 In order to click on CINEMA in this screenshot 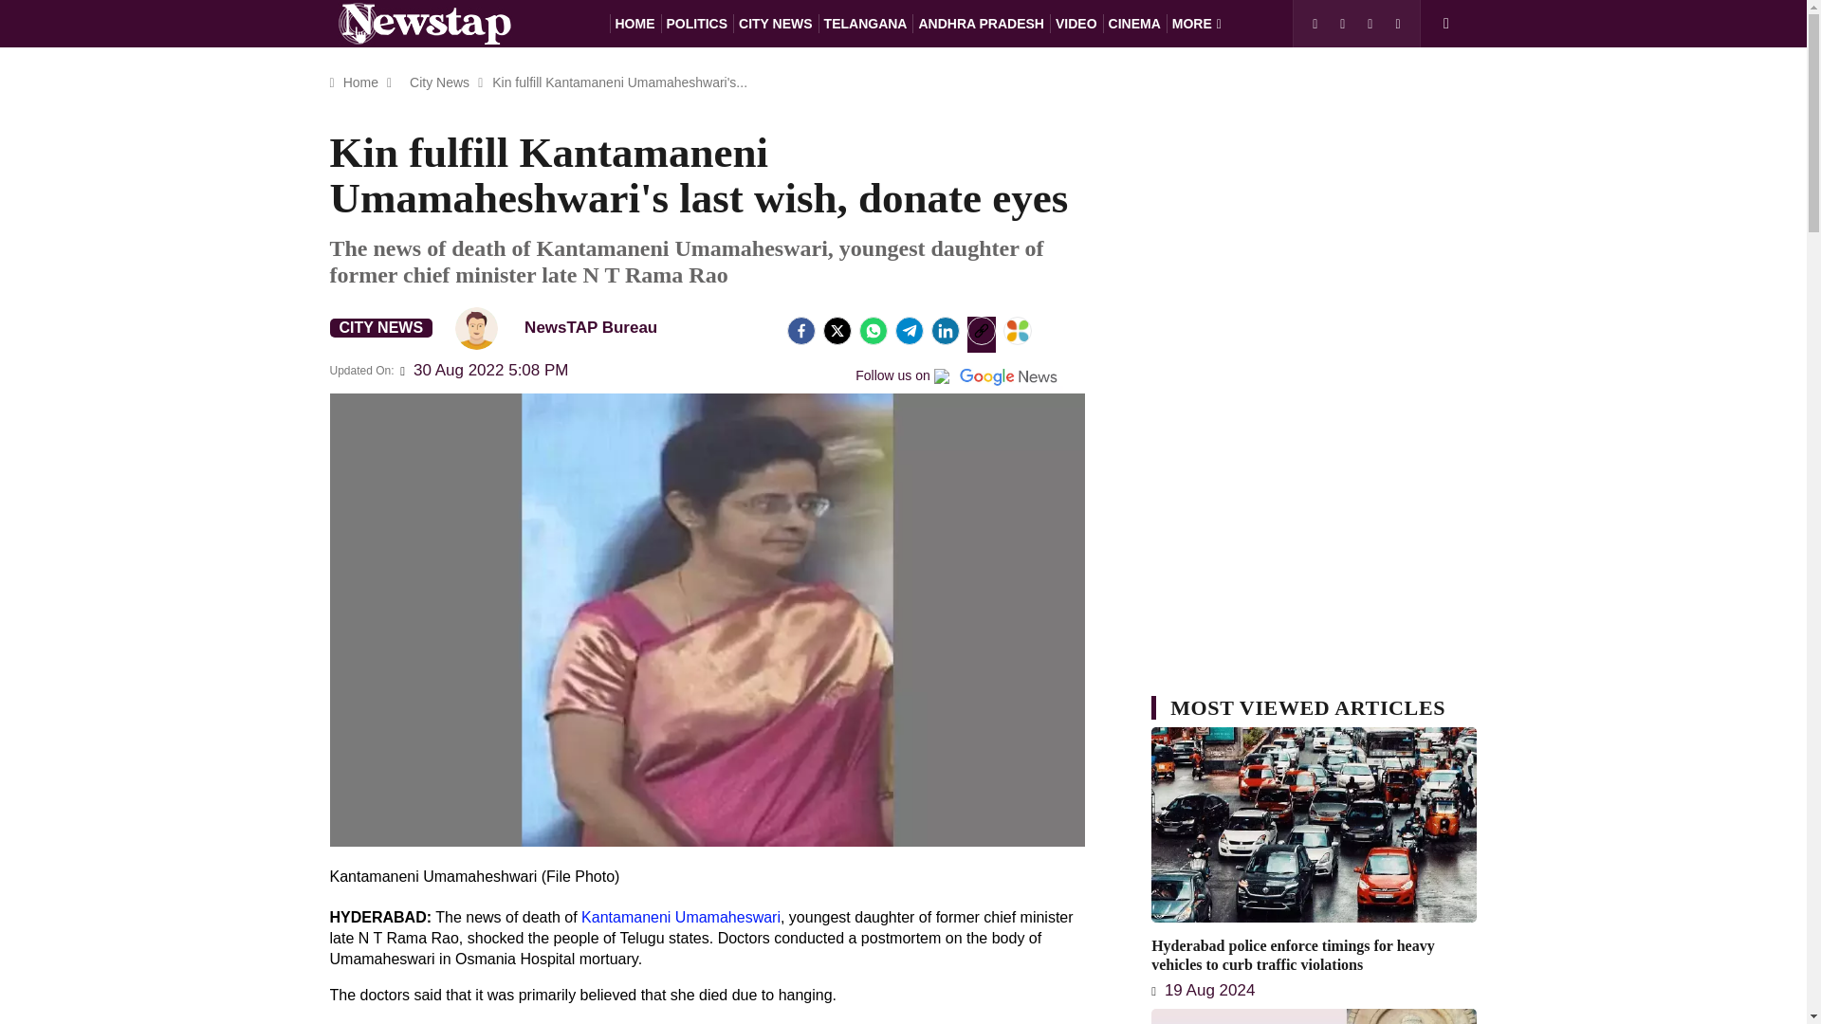, I will do `click(1134, 23)`.